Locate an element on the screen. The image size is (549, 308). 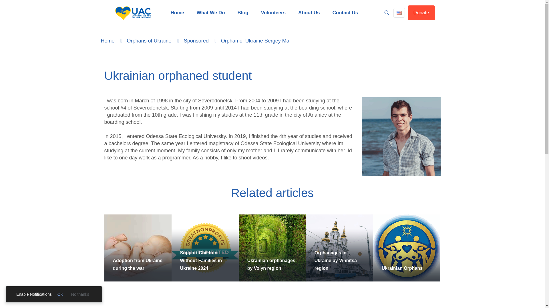
Home is located at coordinates (107, 40).